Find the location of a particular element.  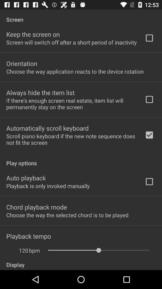

select the item below the choose the way item is located at coordinates (40, 92).